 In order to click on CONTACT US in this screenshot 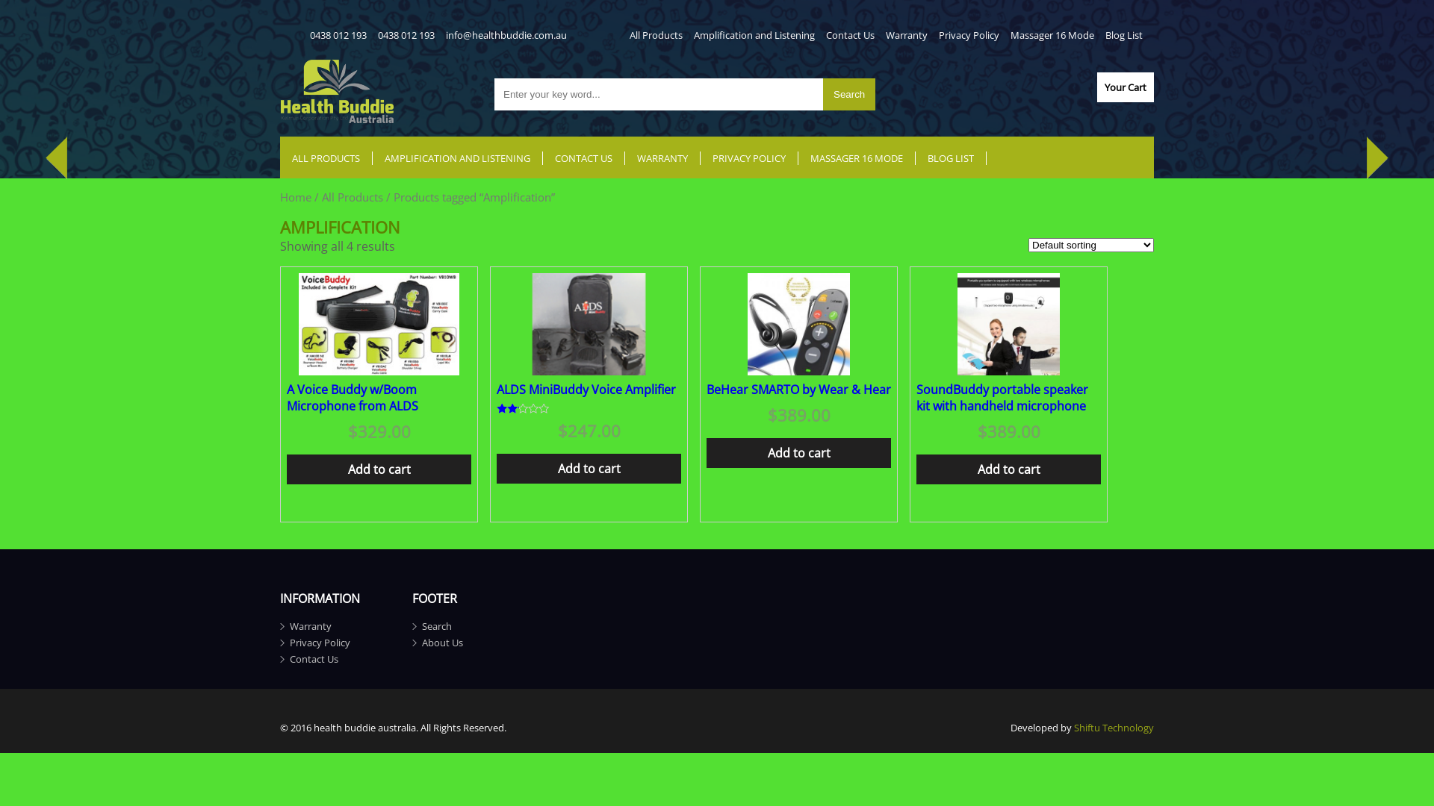, I will do `click(584, 158)`.